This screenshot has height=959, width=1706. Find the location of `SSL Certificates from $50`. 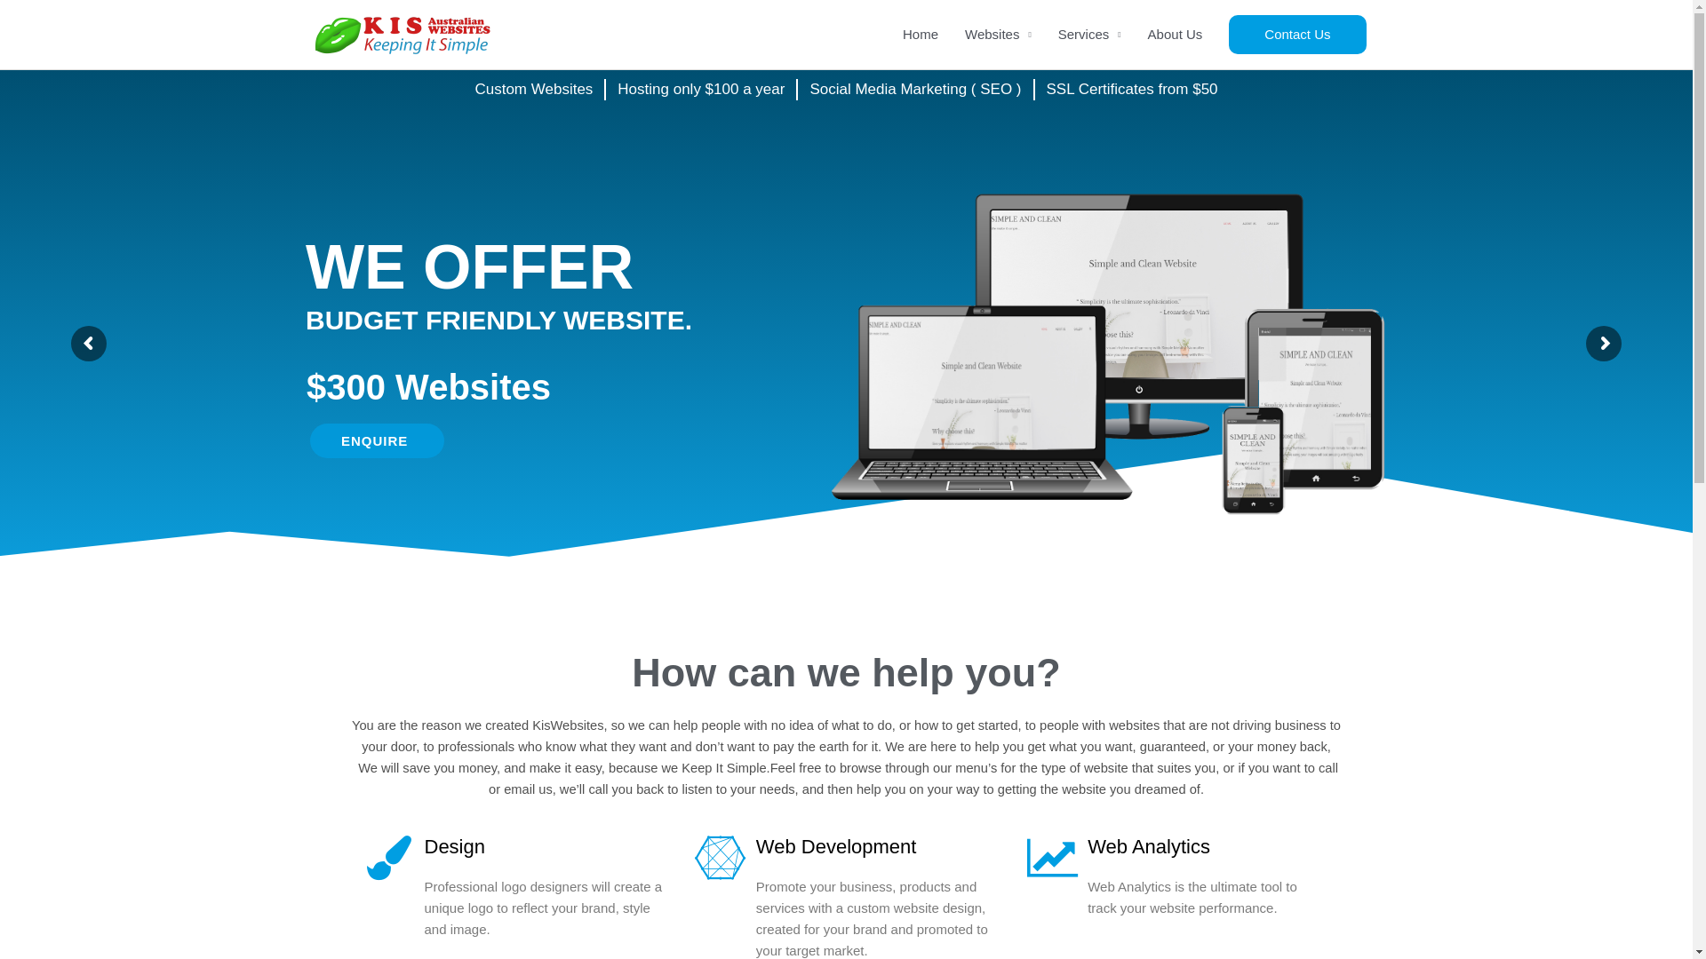

SSL Certificates from $50 is located at coordinates (1132, 90).